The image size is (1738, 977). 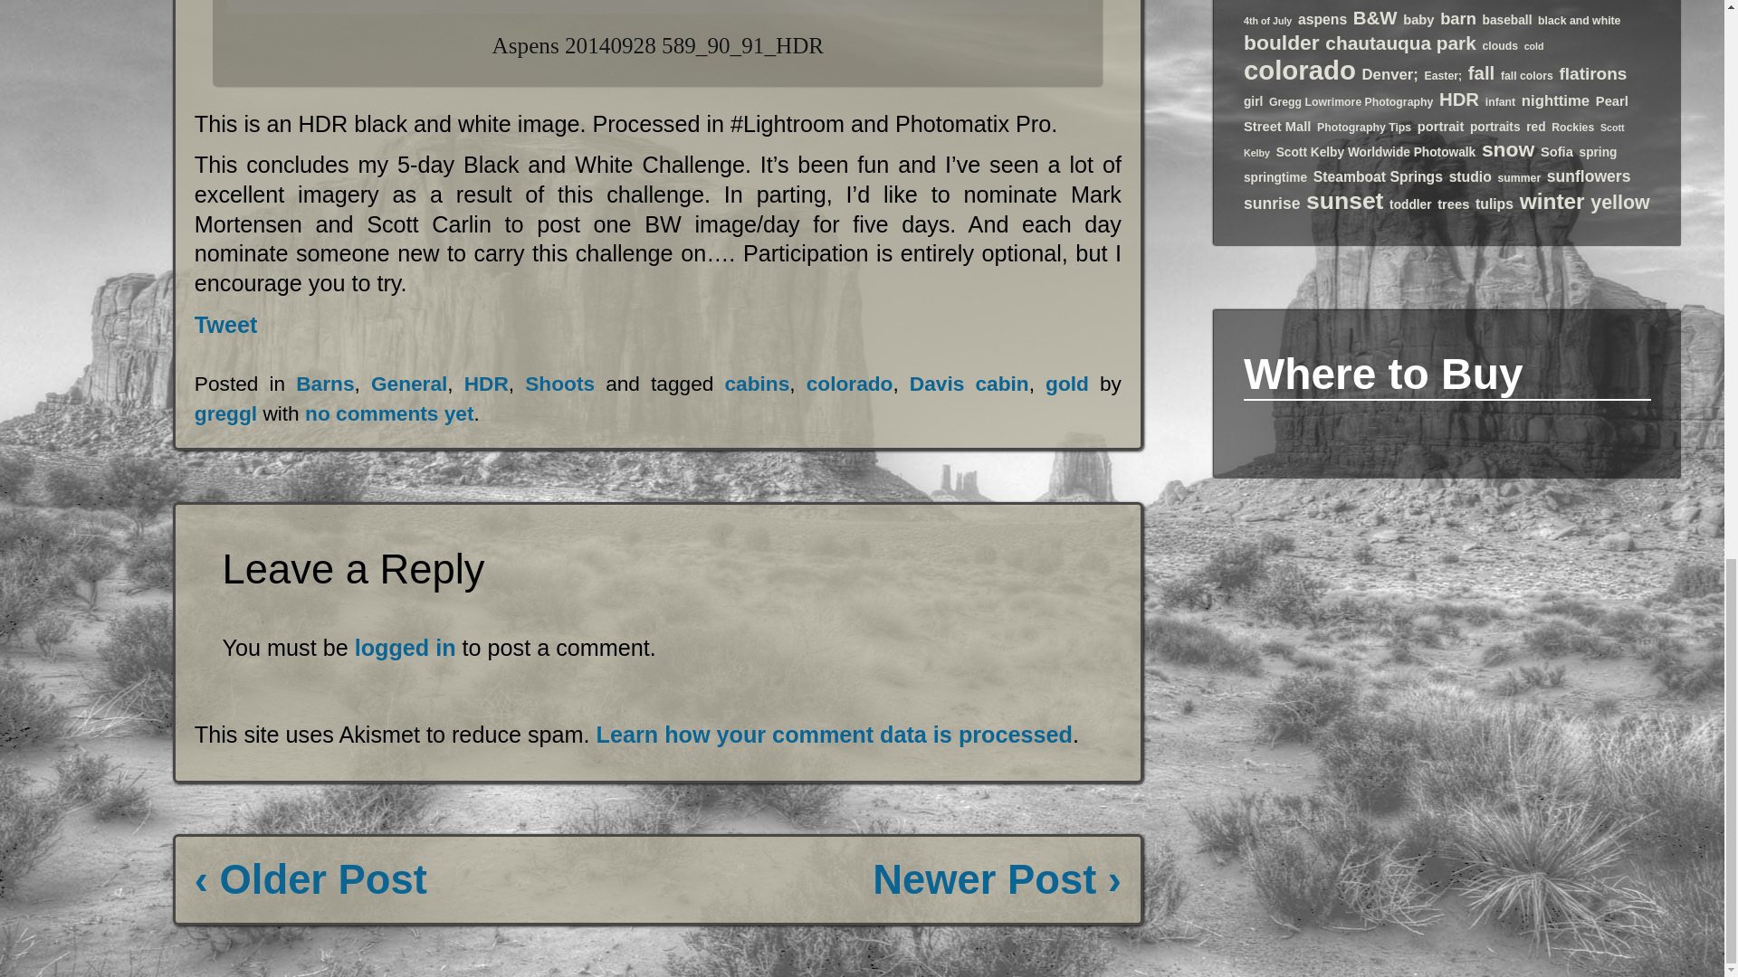 What do you see at coordinates (849, 384) in the screenshot?
I see `colorado` at bounding box center [849, 384].